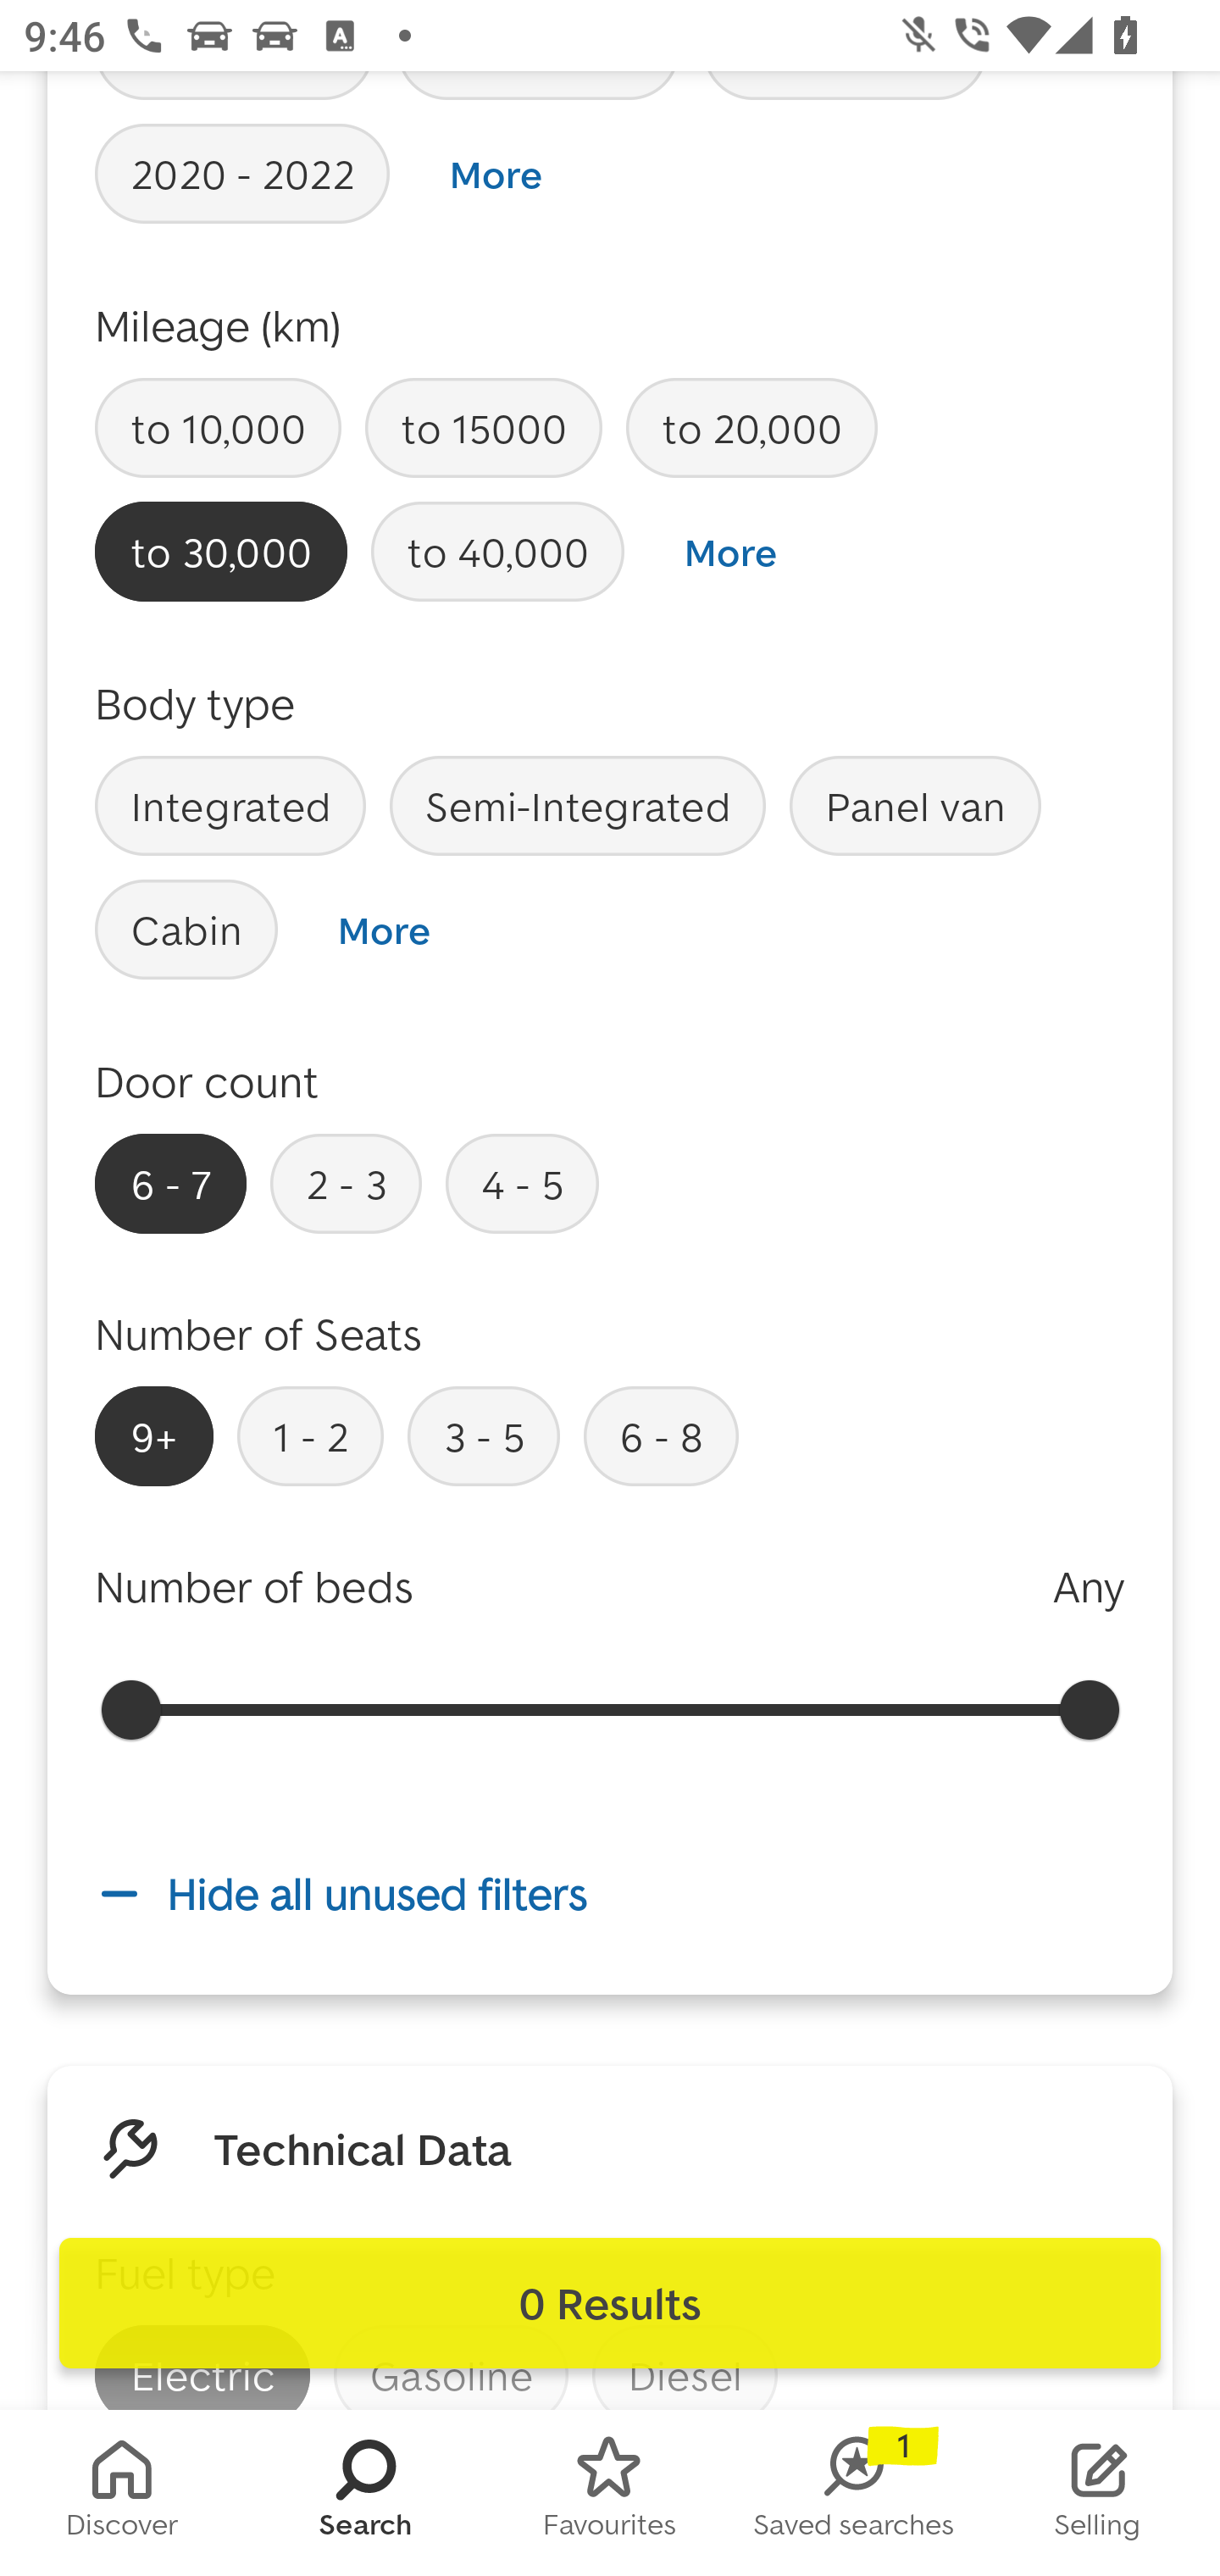  Describe the element at coordinates (122, 2493) in the screenshot. I see `HOMESCREEN Discover` at that location.